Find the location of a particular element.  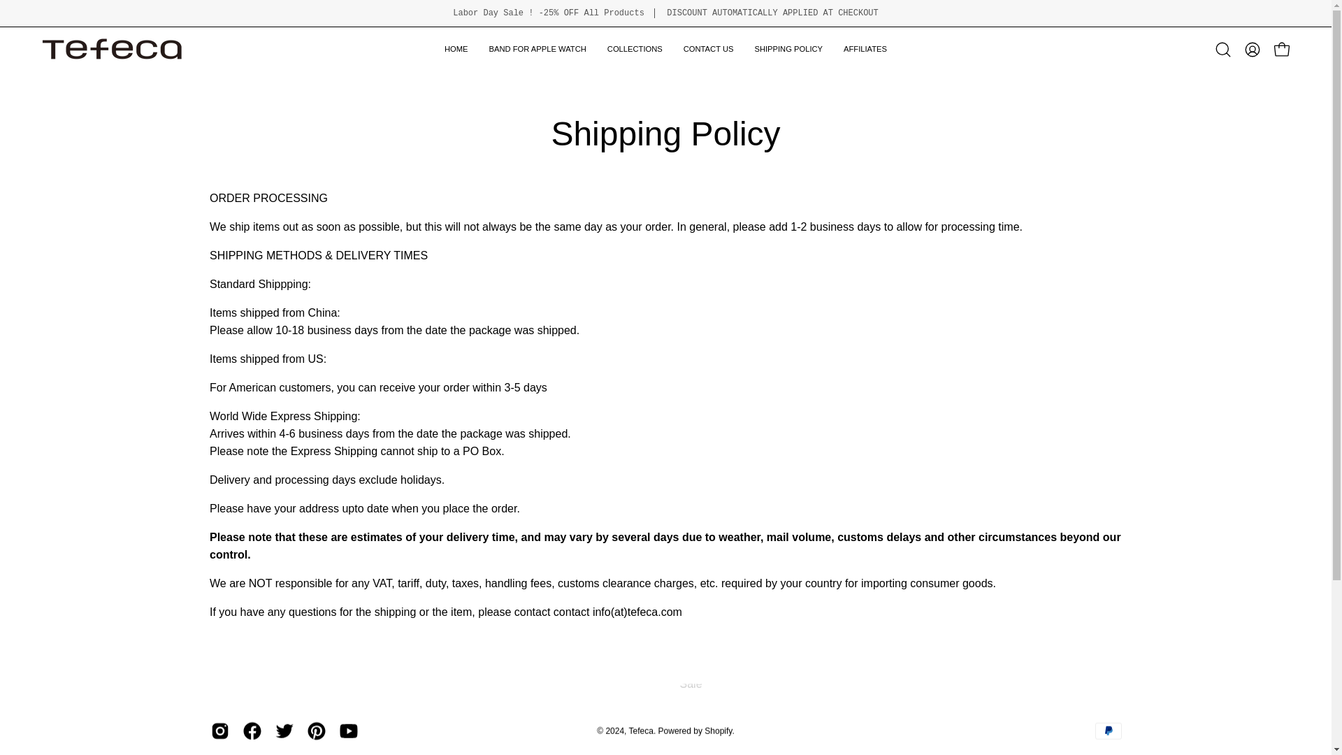

View Tefeca on Instagram is located at coordinates (219, 731).